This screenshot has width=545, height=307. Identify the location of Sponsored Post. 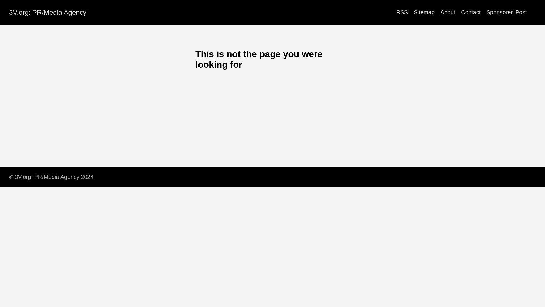
(507, 12).